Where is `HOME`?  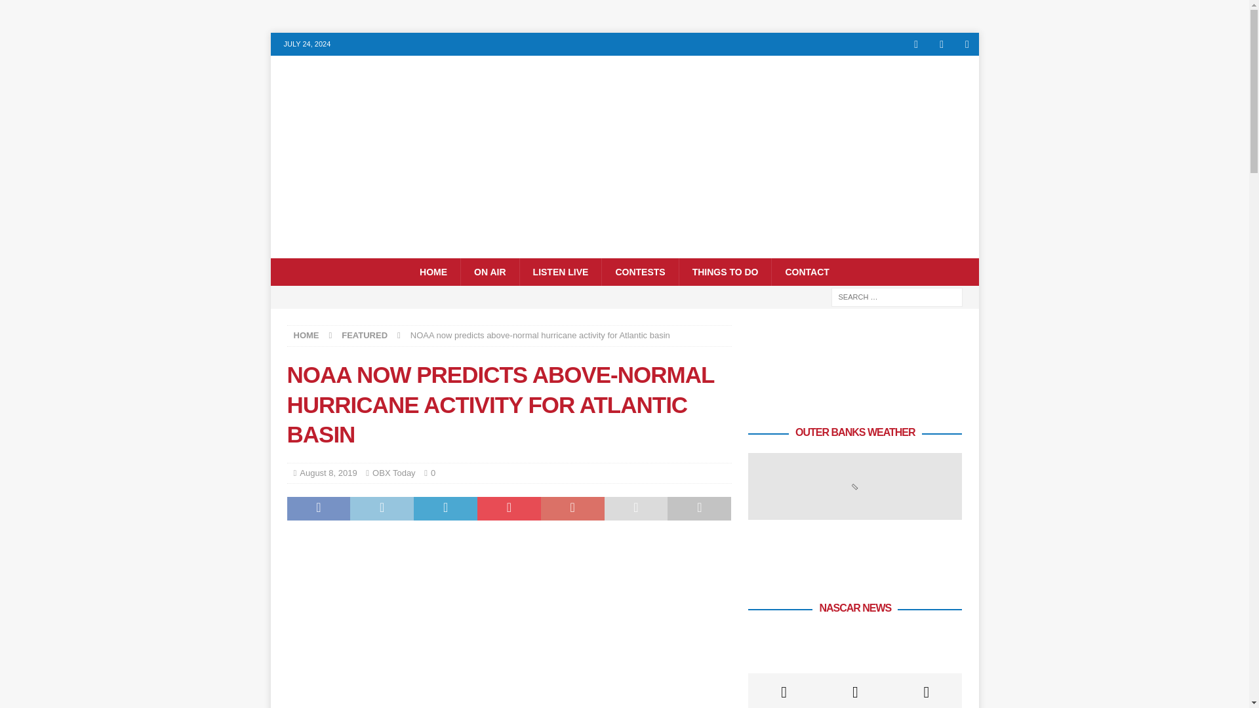 HOME is located at coordinates (433, 272).